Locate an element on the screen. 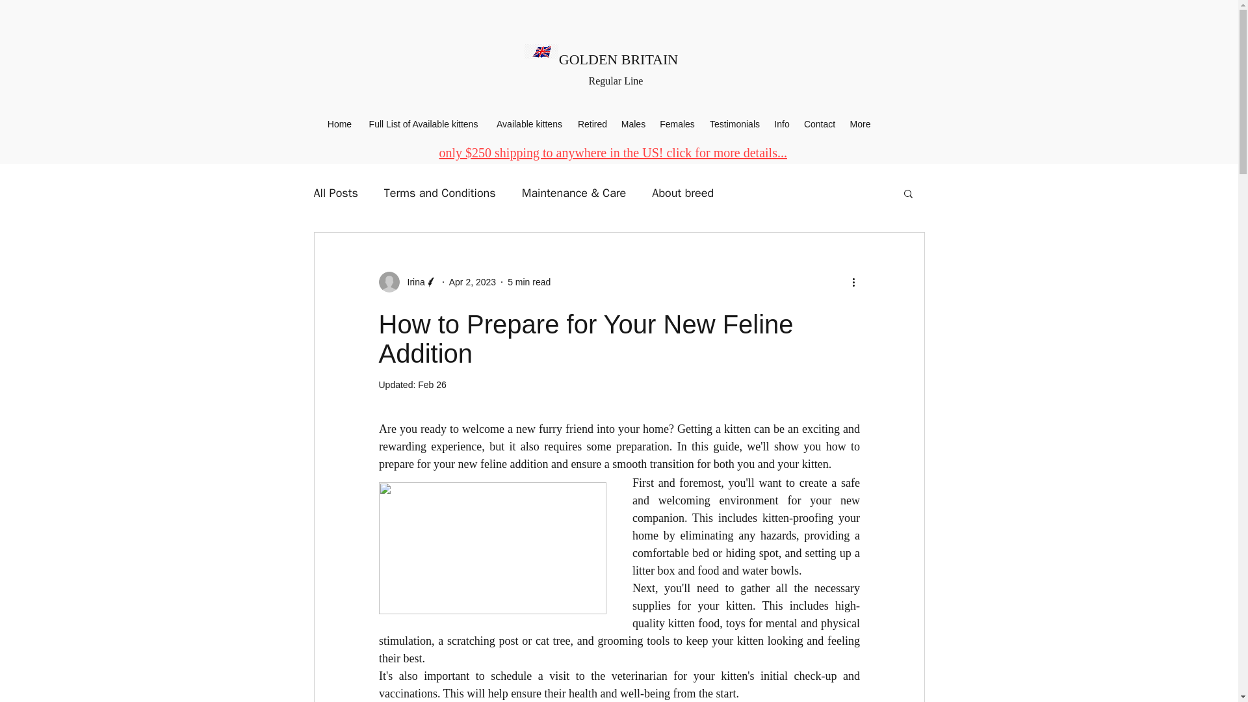 The height and width of the screenshot is (702, 1248). Available kittens is located at coordinates (529, 124).